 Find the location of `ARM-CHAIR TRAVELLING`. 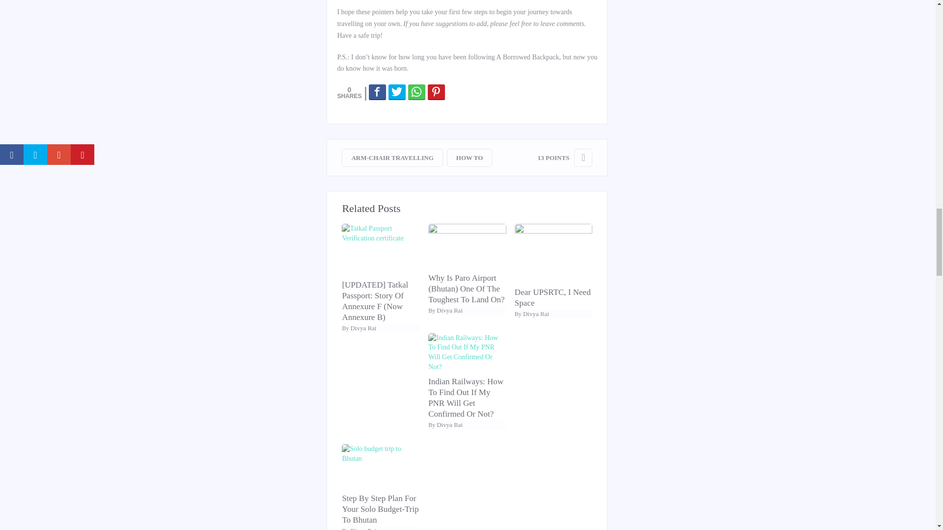

ARM-CHAIR TRAVELLING is located at coordinates (392, 158).